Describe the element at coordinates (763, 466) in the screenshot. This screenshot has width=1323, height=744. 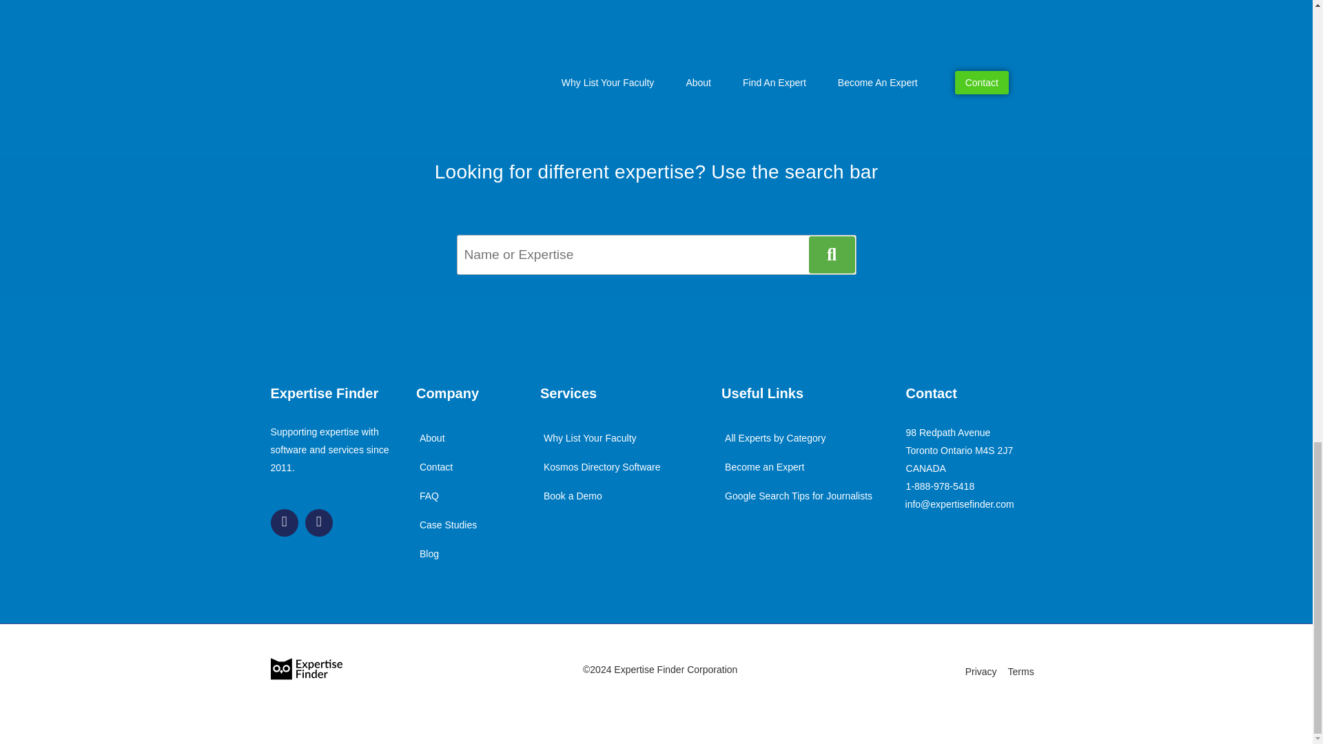
I see `Become an Expert` at that location.